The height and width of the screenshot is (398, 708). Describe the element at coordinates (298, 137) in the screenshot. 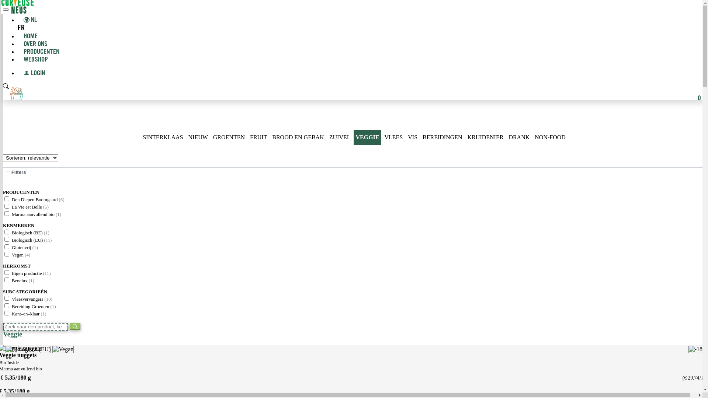

I see `BROOD EN GEBAK` at that location.